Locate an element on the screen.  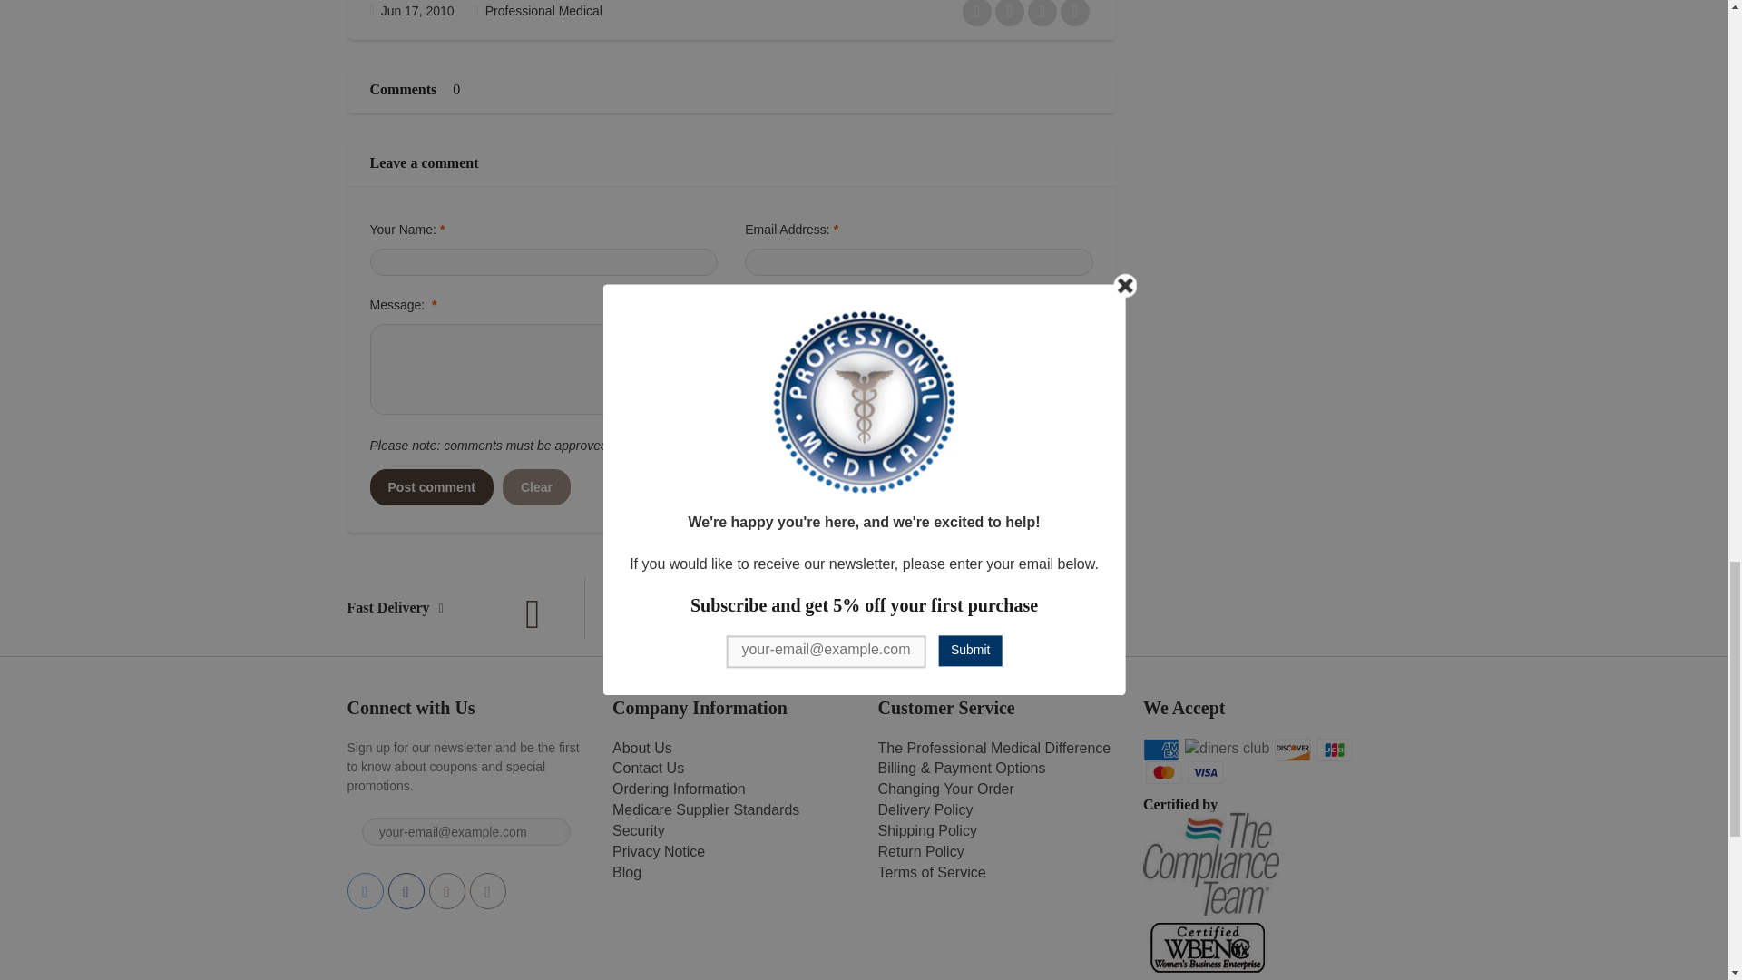
Clear is located at coordinates (537, 487).